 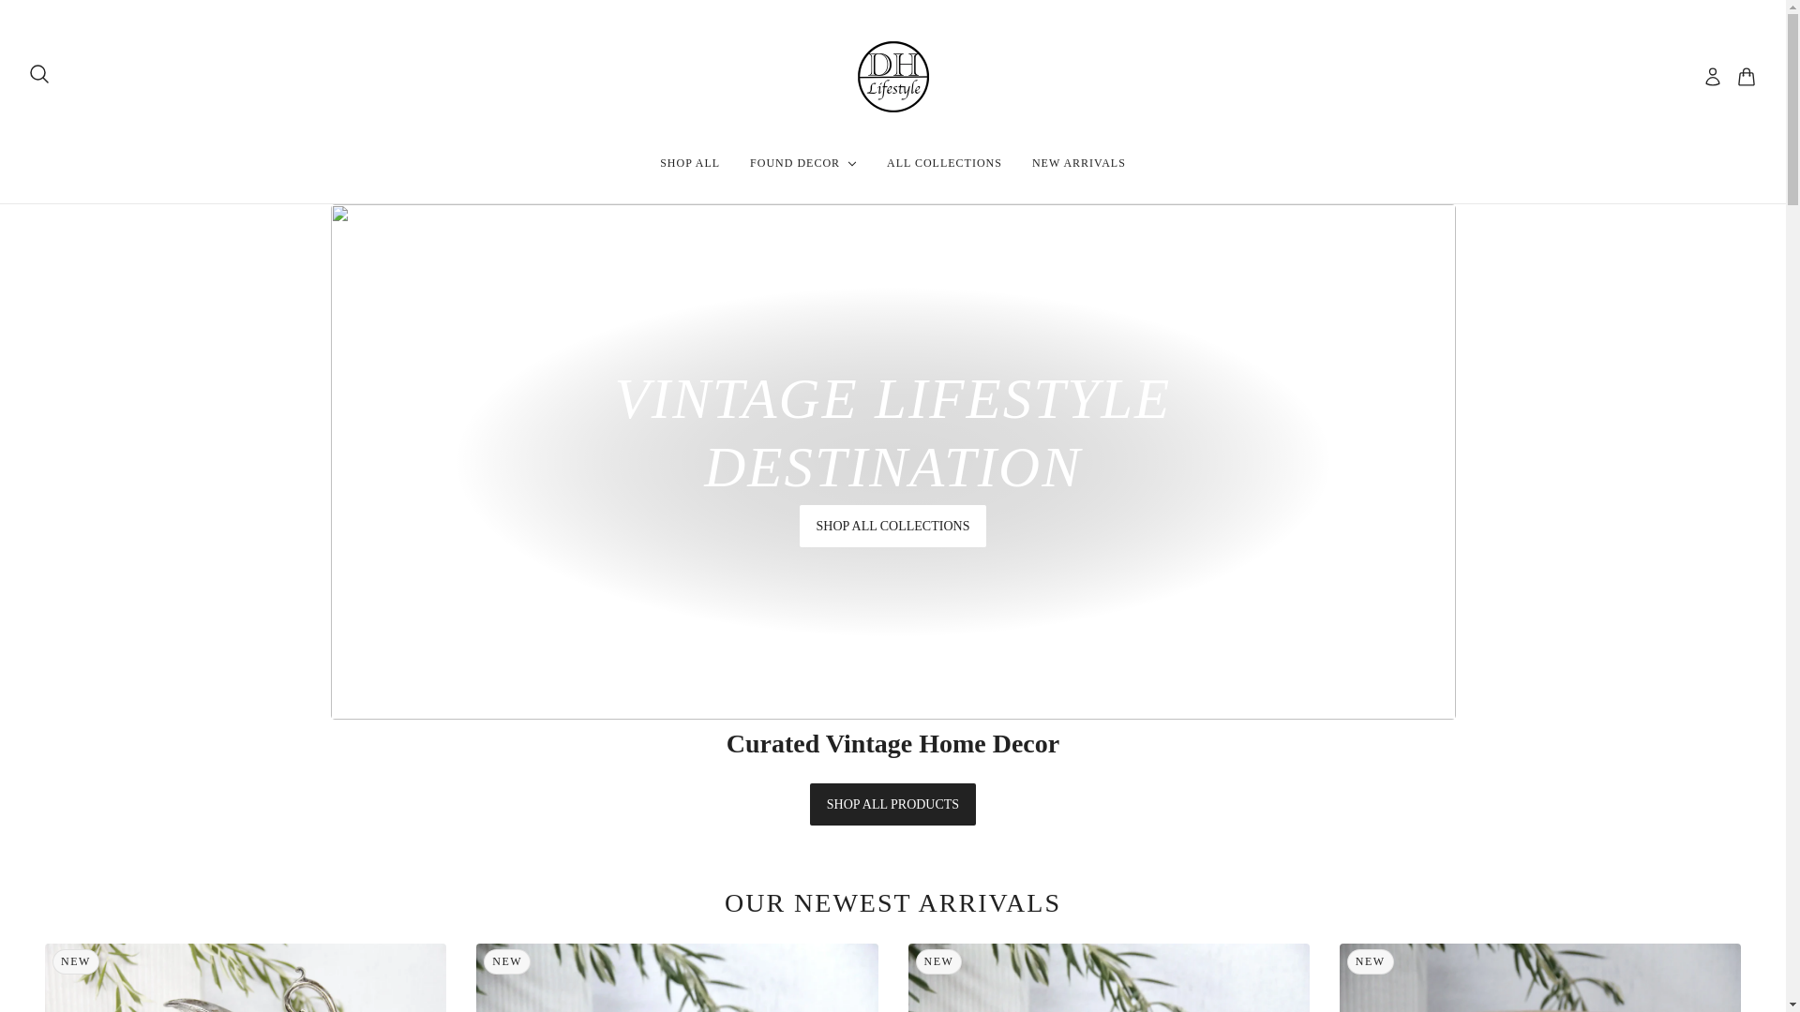 I want to click on FOUND DECOR, so click(x=943, y=163).